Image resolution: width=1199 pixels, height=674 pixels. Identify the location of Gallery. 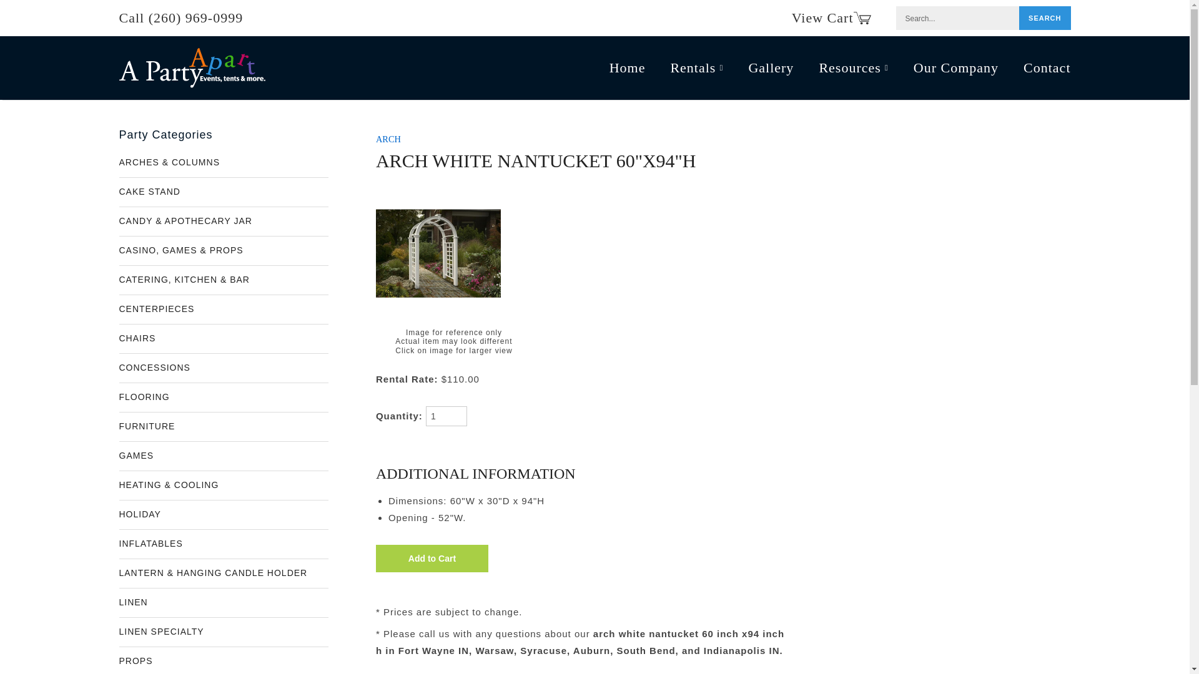
(771, 67).